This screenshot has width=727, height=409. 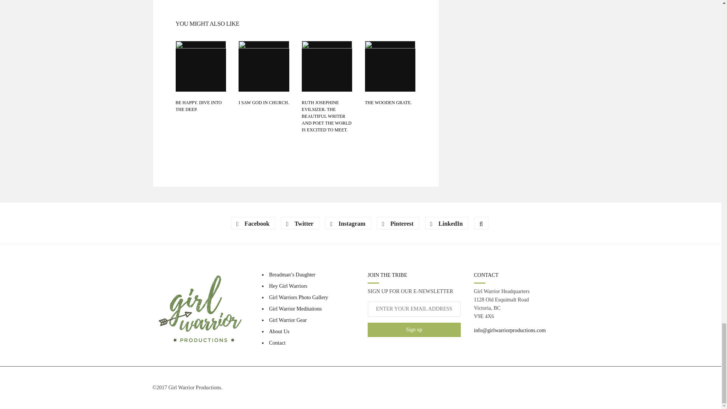 What do you see at coordinates (264, 66) in the screenshot?
I see `I Saw God in Church.` at bounding box center [264, 66].